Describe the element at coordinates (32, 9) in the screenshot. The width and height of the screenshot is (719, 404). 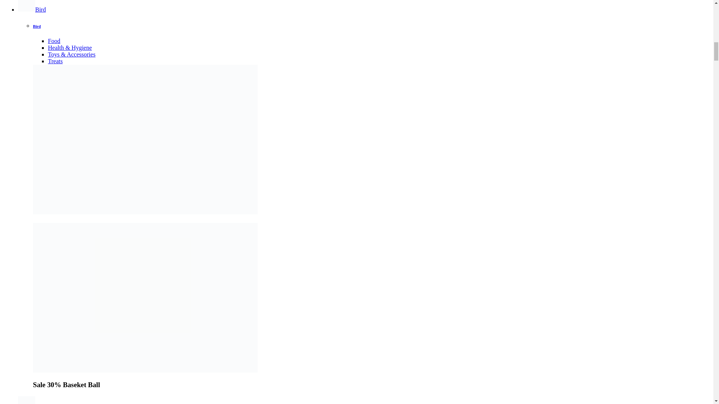
I see `Bird` at that location.